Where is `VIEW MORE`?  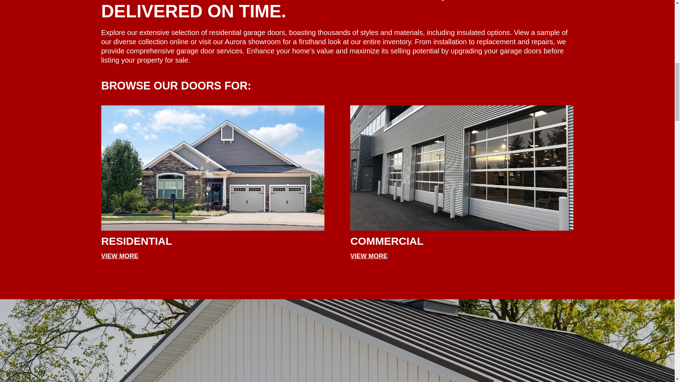 VIEW MORE is located at coordinates (120, 256).